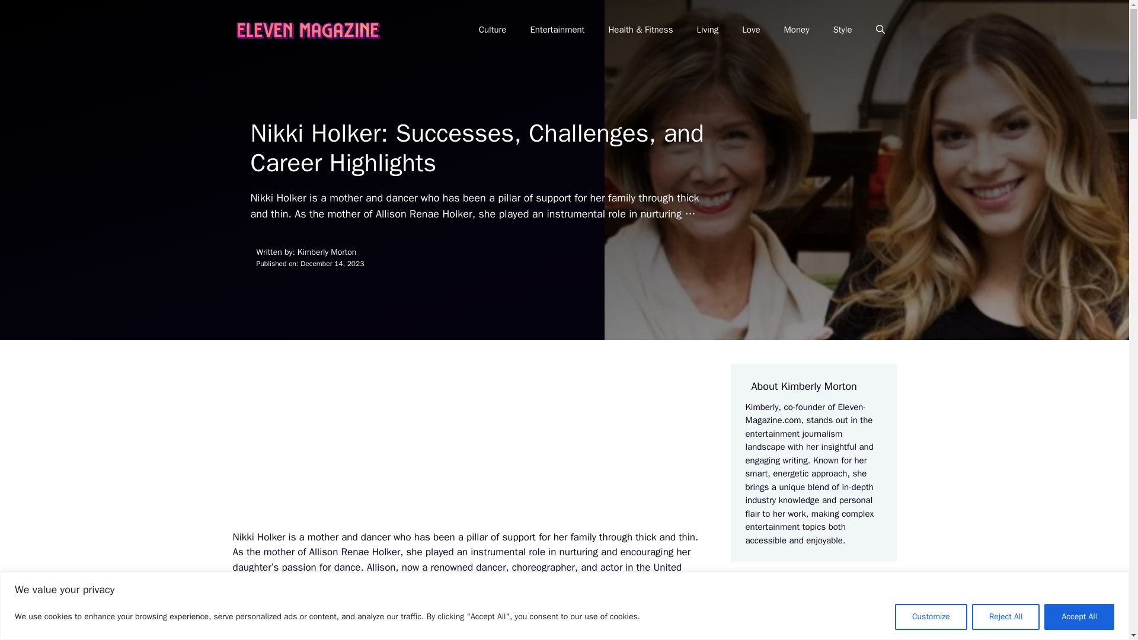 The height and width of the screenshot is (640, 1138). I want to click on Style, so click(842, 30).